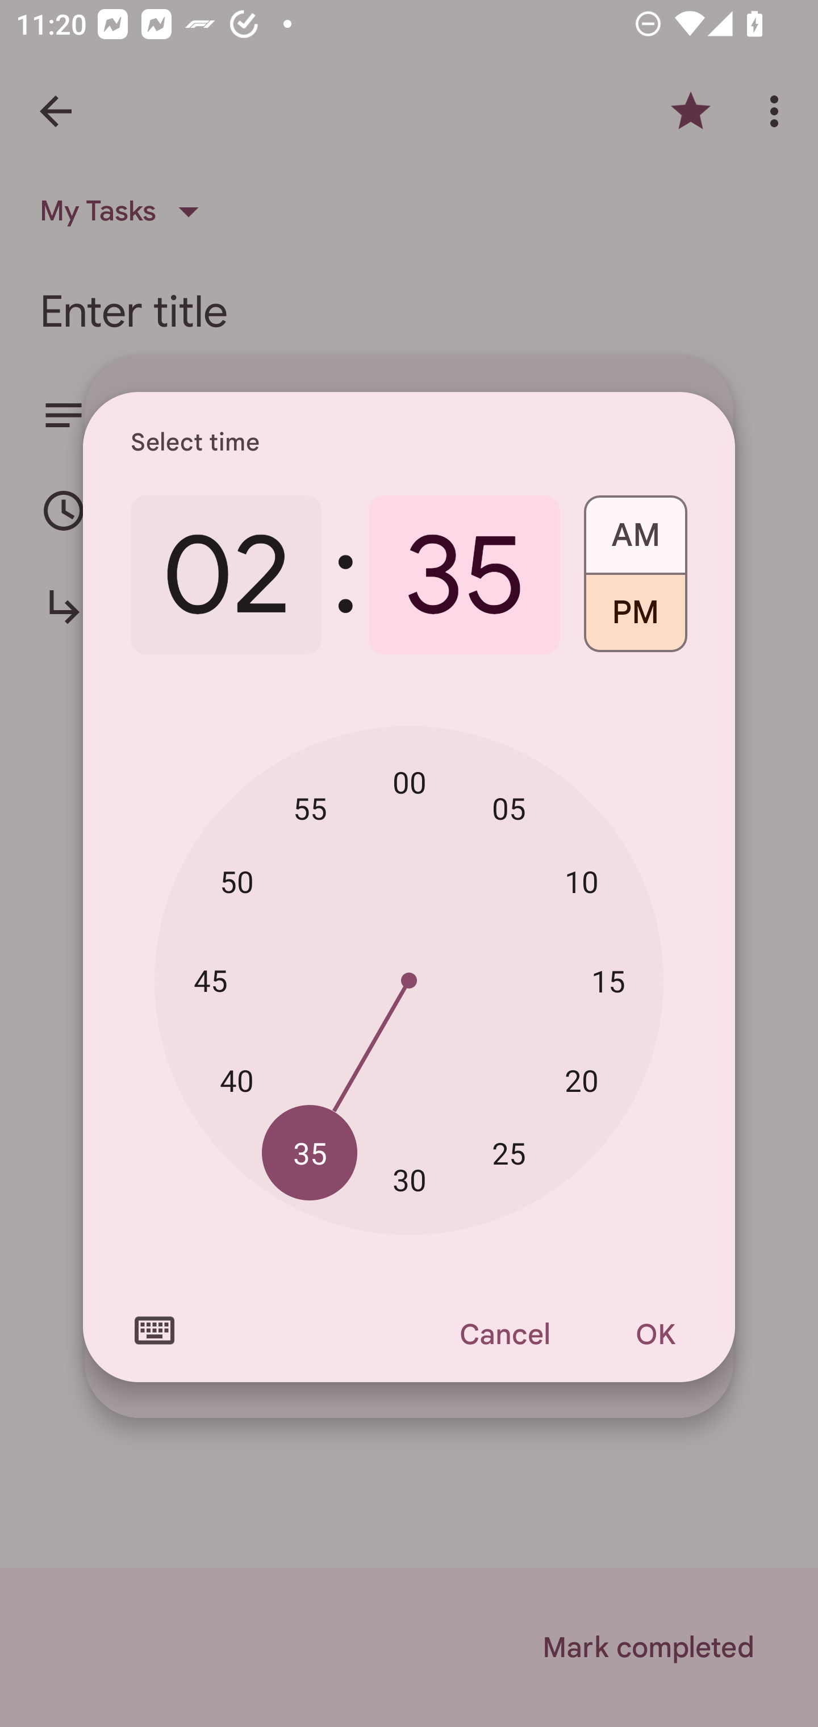  What do you see at coordinates (656, 1334) in the screenshot?
I see `OK` at bounding box center [656, 1334].